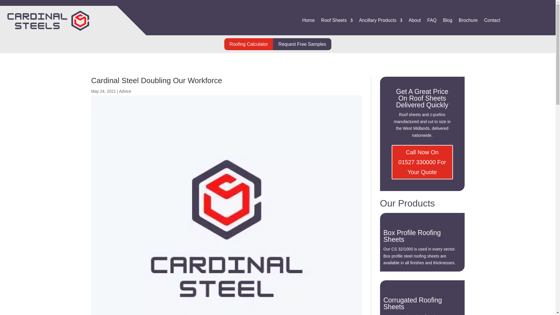 Image resolution: width=560 pixels, height=315 pixels. Describe the element at coordinates (492, 22) in the screenshot. I see `Contact` at that location.